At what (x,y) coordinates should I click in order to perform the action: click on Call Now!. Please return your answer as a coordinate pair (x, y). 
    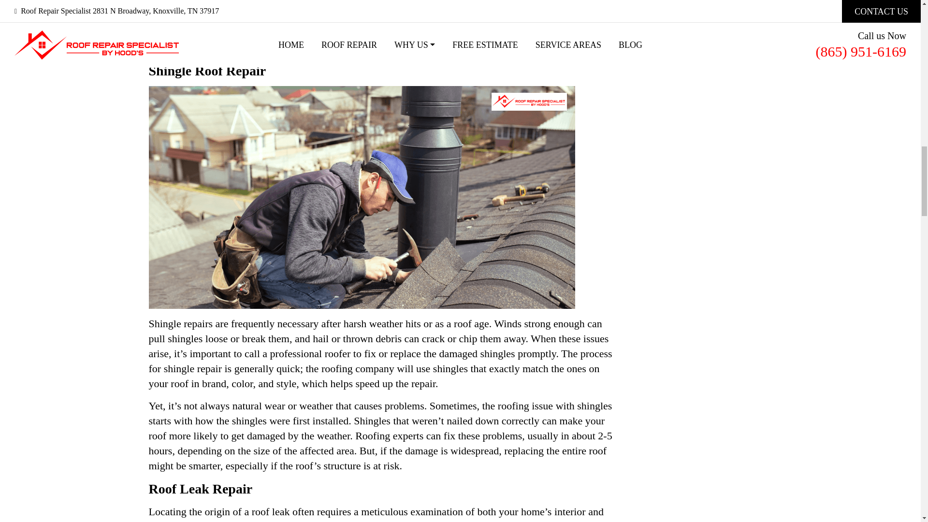
    Looking at the image, I should click on (381, 5).